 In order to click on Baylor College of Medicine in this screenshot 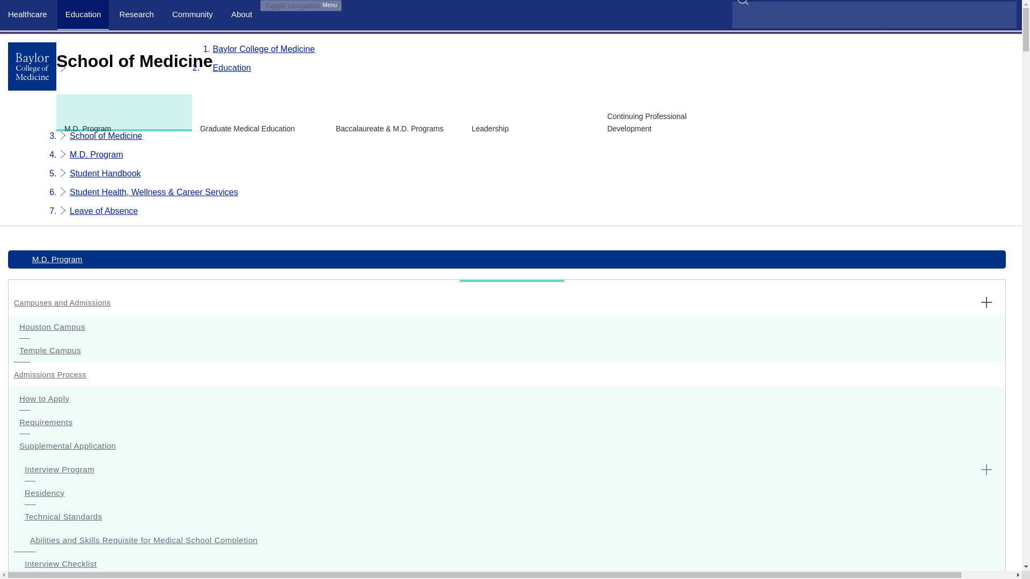, I will do `click(264, 49)`.